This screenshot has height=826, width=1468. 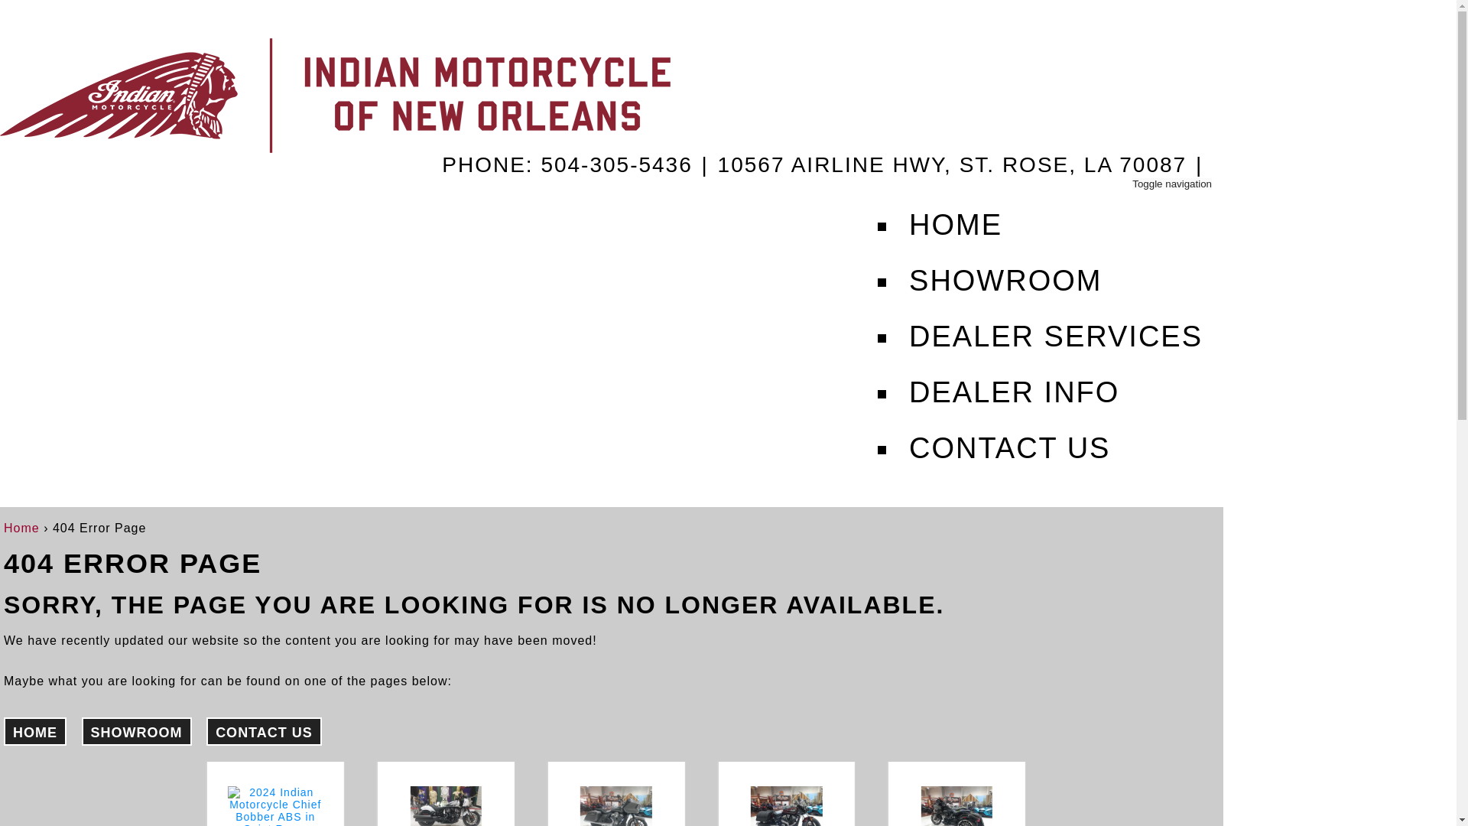 I want to click on DEALER SERVICES, so click(x=1055, y=329).